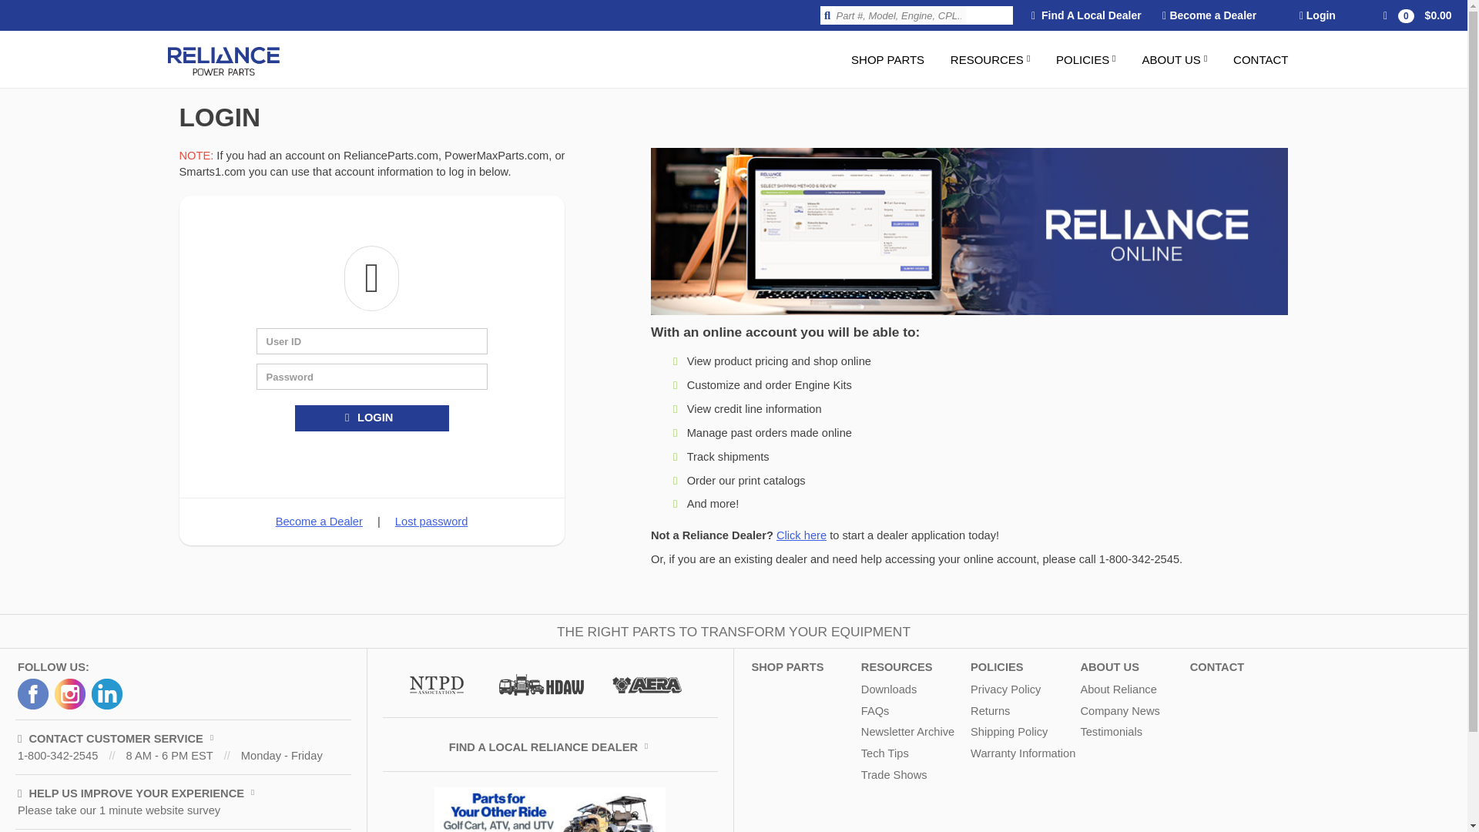 The width and height of the screenshot is (1479, 832). I want to click on CONTACT, so click(1260, 59).